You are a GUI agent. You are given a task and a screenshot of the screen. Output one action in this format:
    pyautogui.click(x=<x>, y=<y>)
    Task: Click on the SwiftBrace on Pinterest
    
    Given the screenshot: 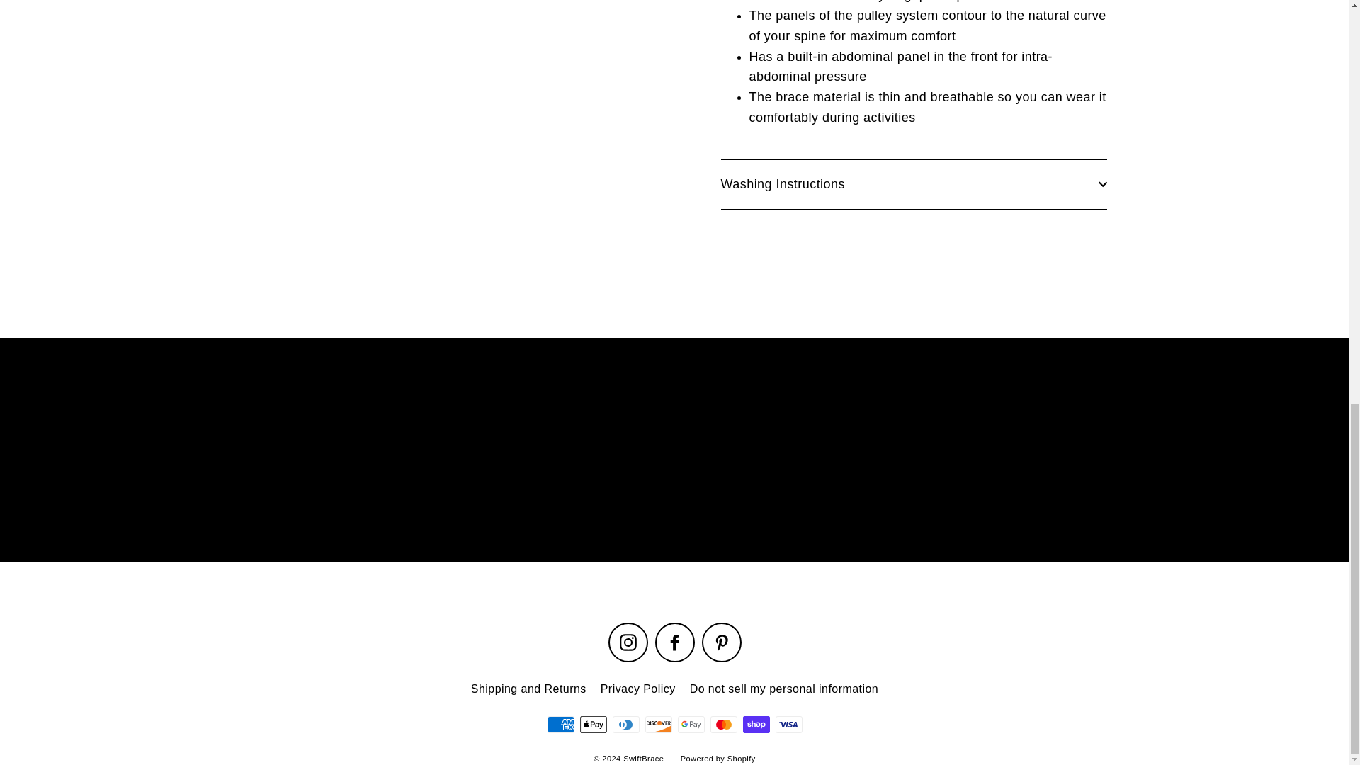 What is the action you would take?
    pyautogui.click(x=721, y=642)
    